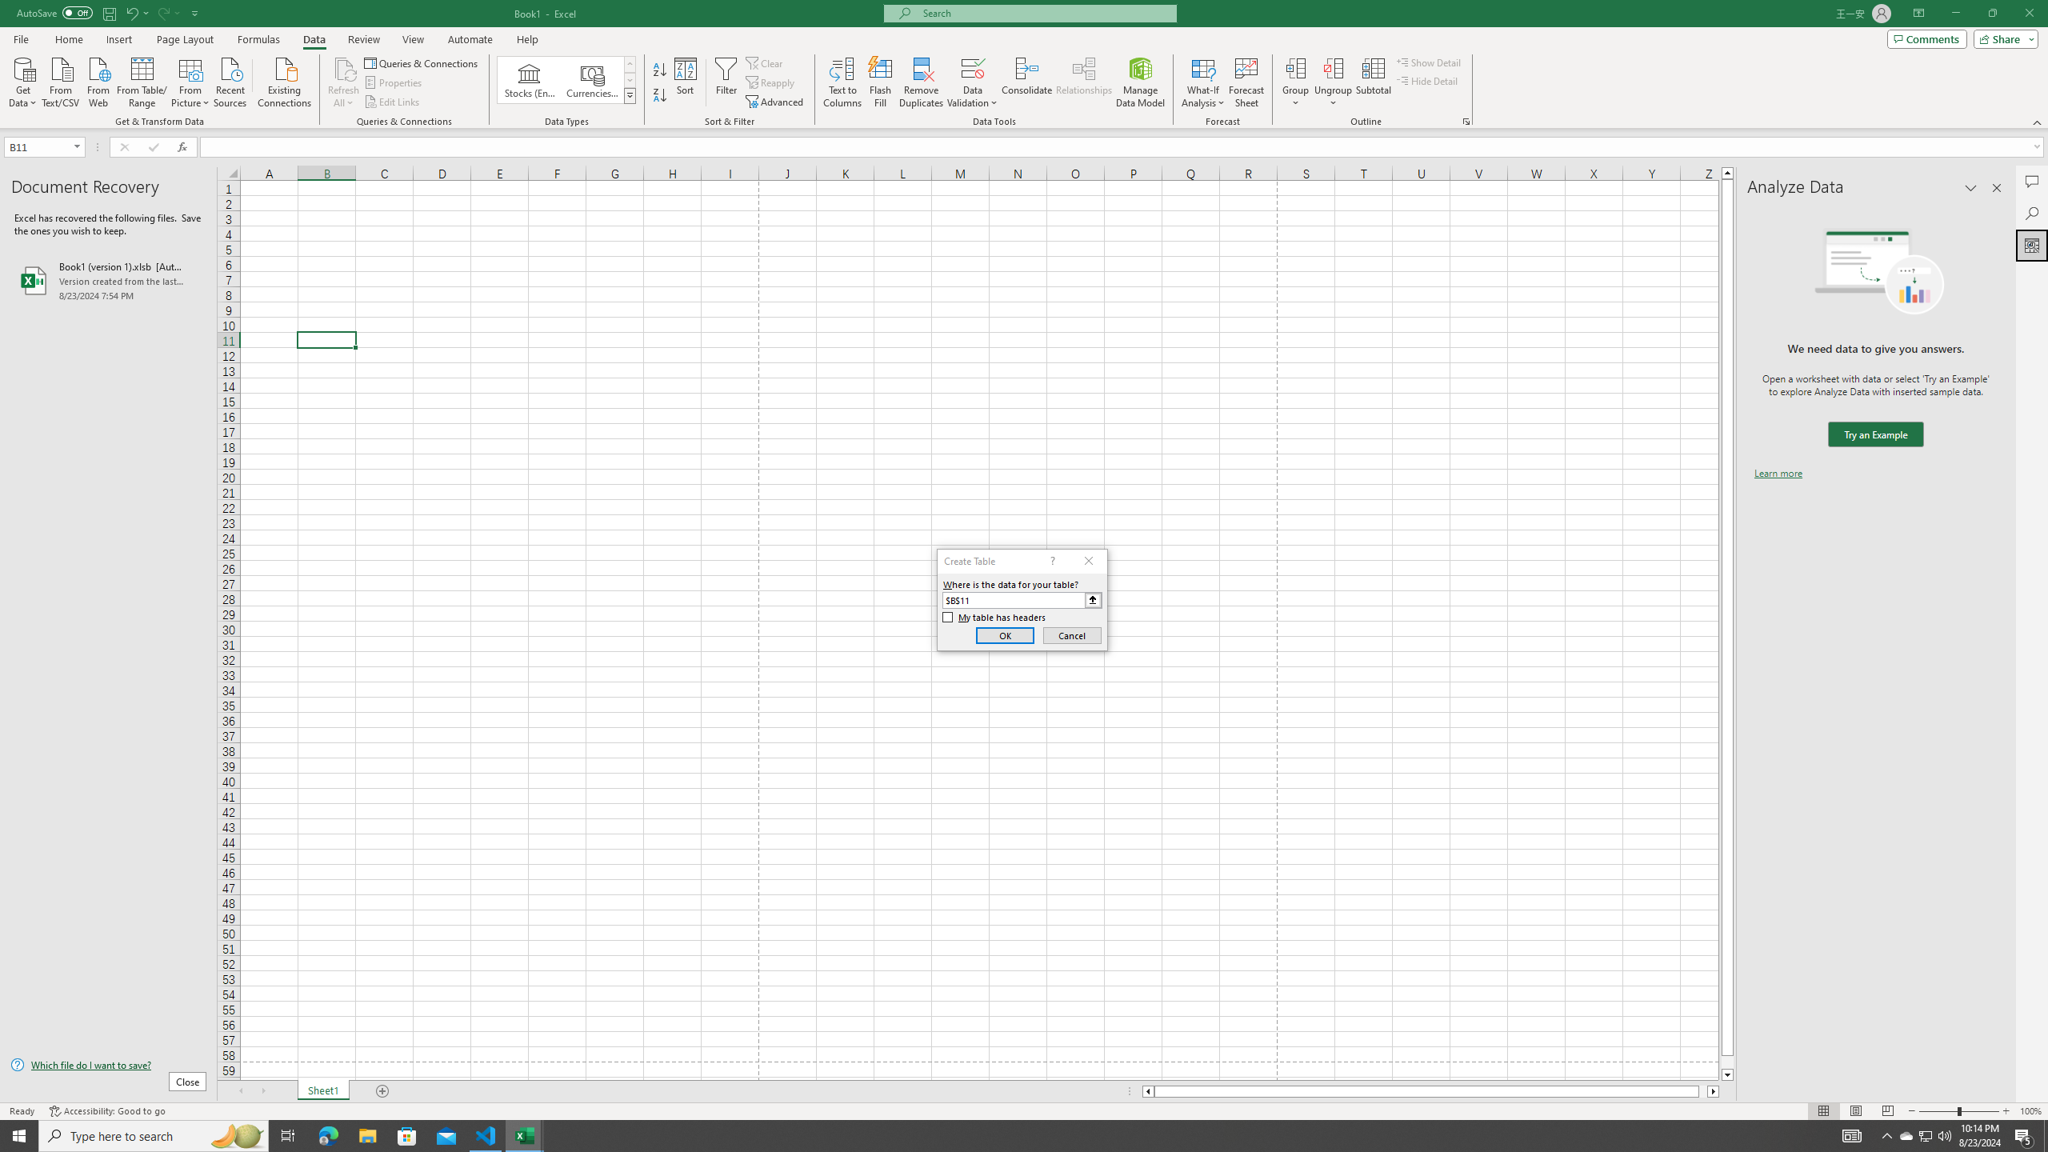 The height and width of the screenshot is (1152, 2048). Describe the element at coordinates (566, 80) in the screenshot. I see `AutomationID: ConvertToLinkedEntity` at that location.